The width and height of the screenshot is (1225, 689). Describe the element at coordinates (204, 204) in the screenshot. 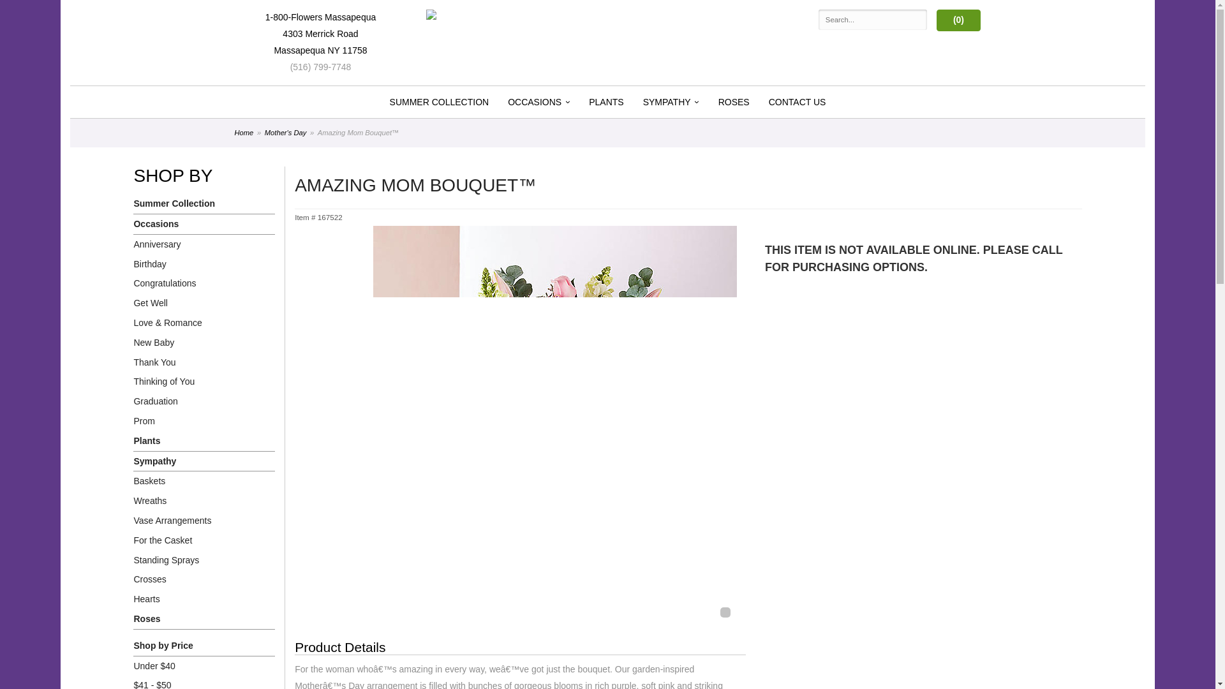

I see `Summer Collection` at that location.